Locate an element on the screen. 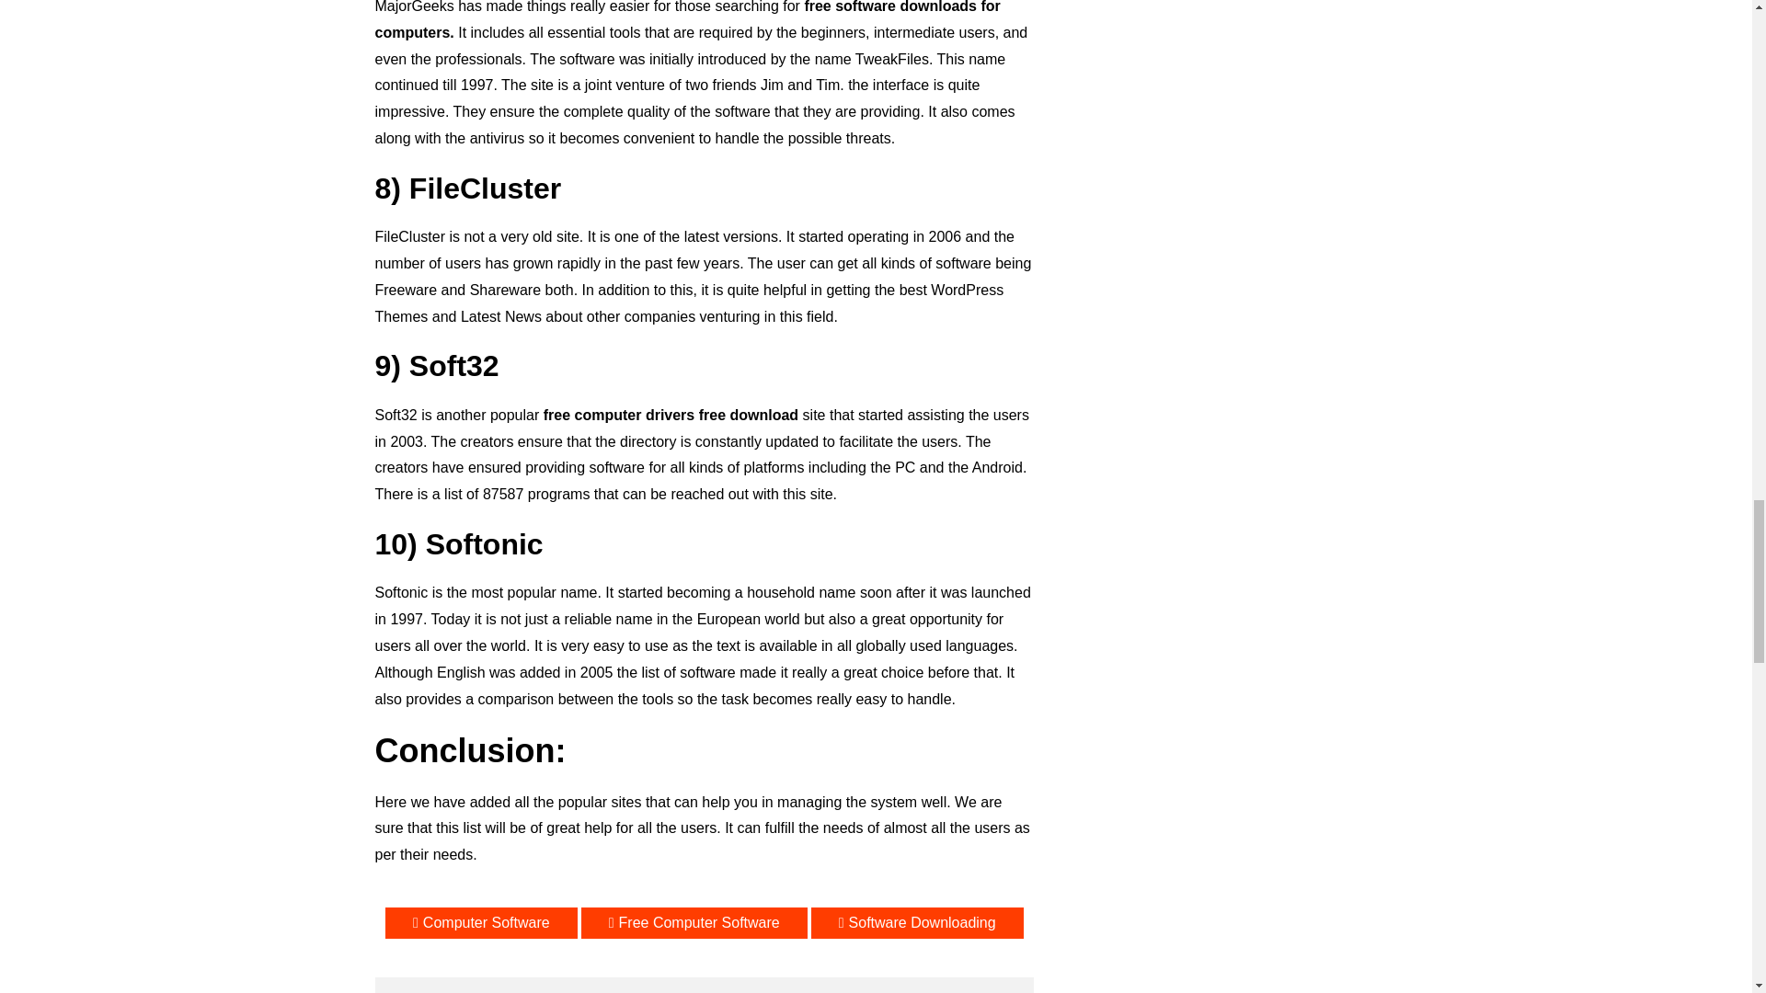 Image resolution: width=1766 pixels, height=993 pixels. Software Downloading is located at coordinates (917, 923).